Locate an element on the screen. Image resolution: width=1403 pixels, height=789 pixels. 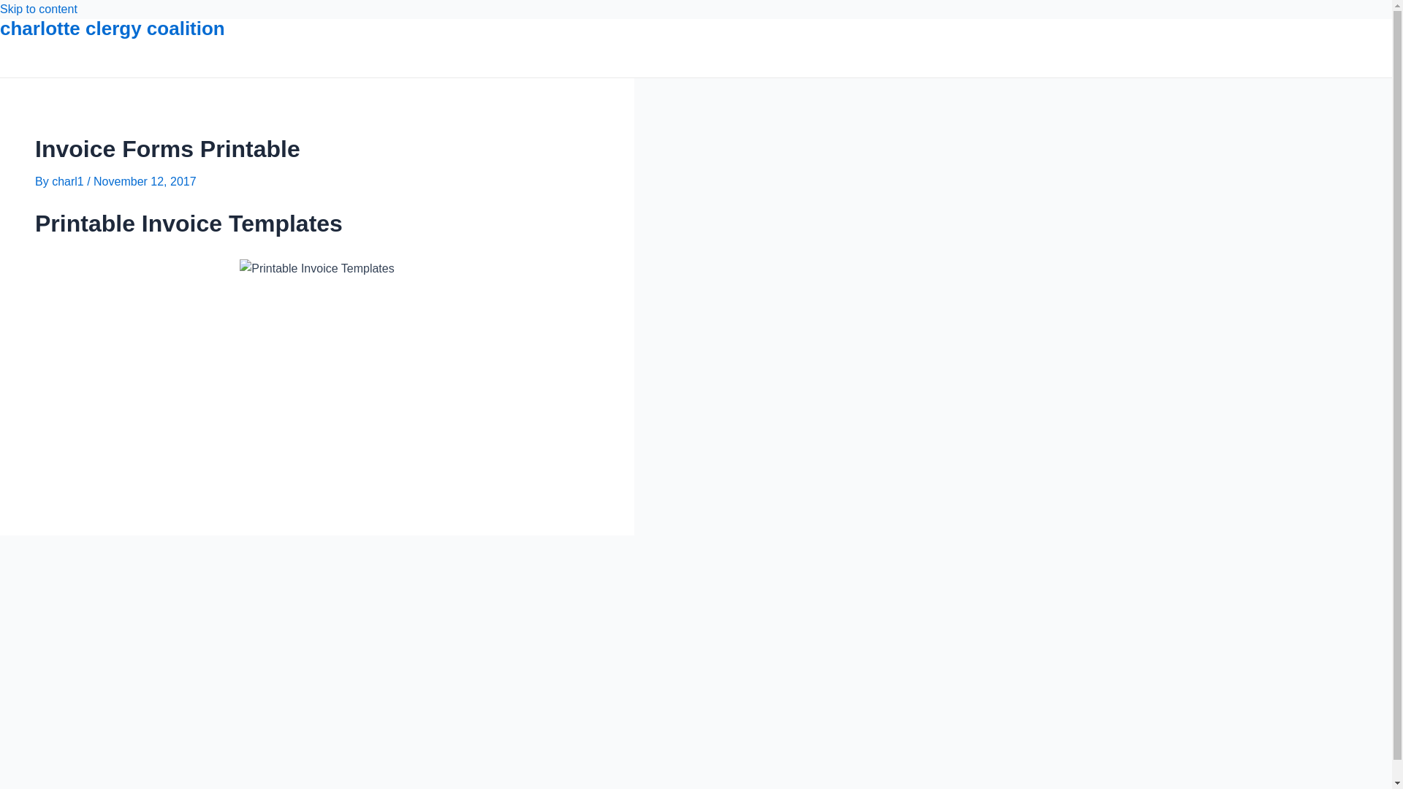
Printable Invoice Templates is located at coordinates (317, 269).